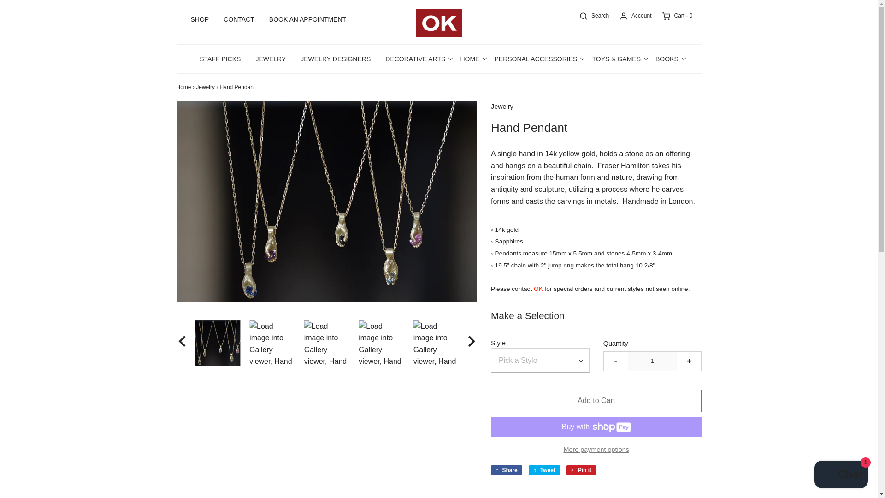  What do you see at coordinates (540, 360) in the screenshot?
I see `Pick a Style` at bounding box center [540, 360].